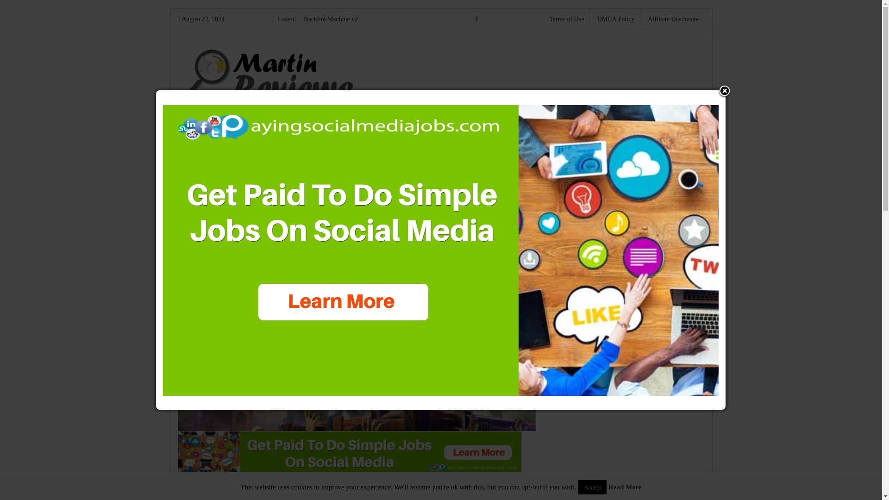 The width and height of the screenshot is (889, 500). Describe the element at coordinates (190, 166) in the screenshot. I see `Home` at that location.